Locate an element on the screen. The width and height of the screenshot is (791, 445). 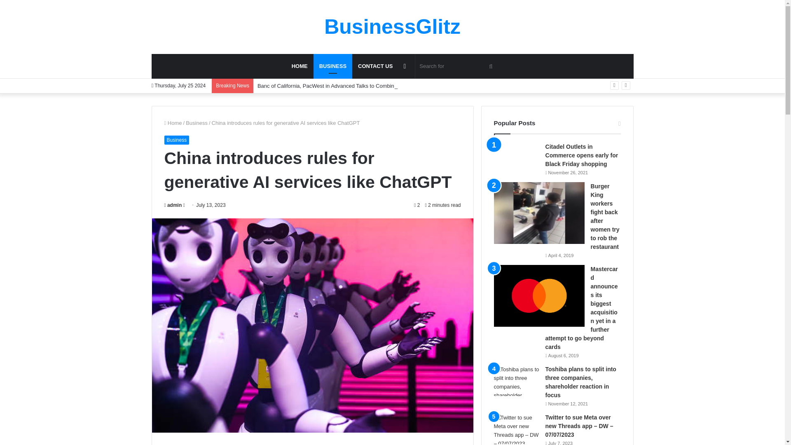
Search for is located at coordinates (457, 66).